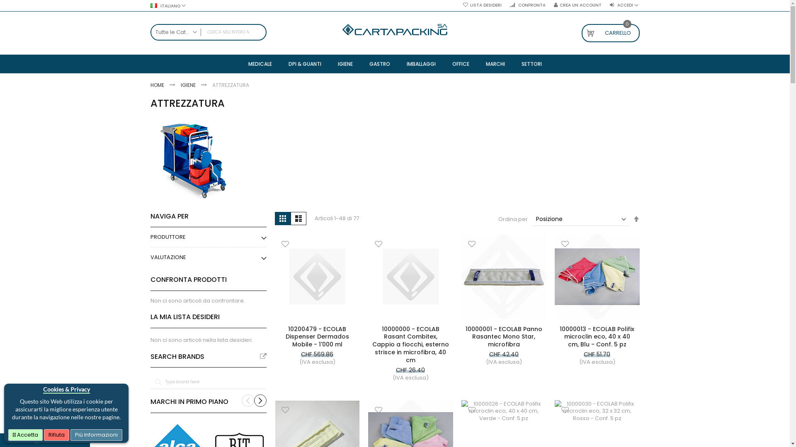  Describe the element at coordinates (472, 245) in the screenshot. I see `Aggiungi alla lista desideri` at that location.